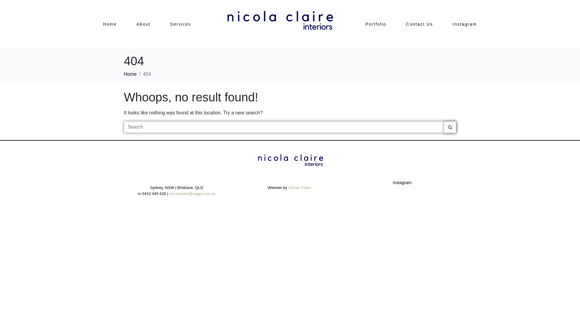 This screenshot has height=326, width=580. What do you see at coordinates (144, 24) in the screenshot?
I see `About` at bounding box center [144, 24].